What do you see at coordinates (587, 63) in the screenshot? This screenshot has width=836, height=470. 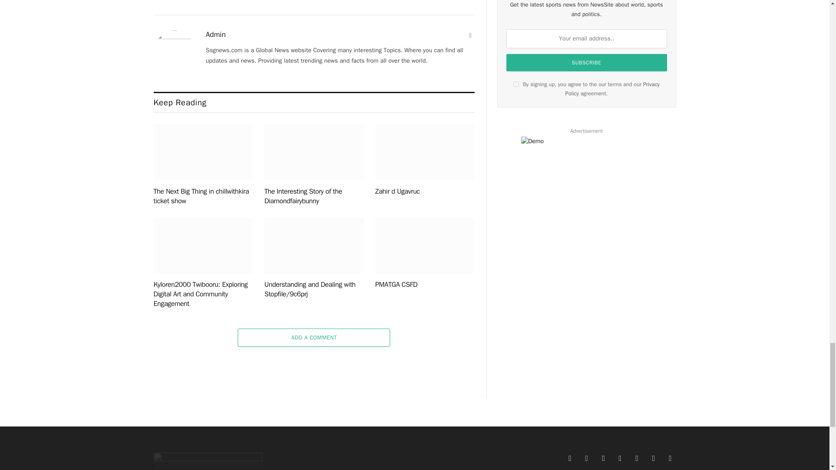 I see `Subscribe` at bounding box center [587, 63].